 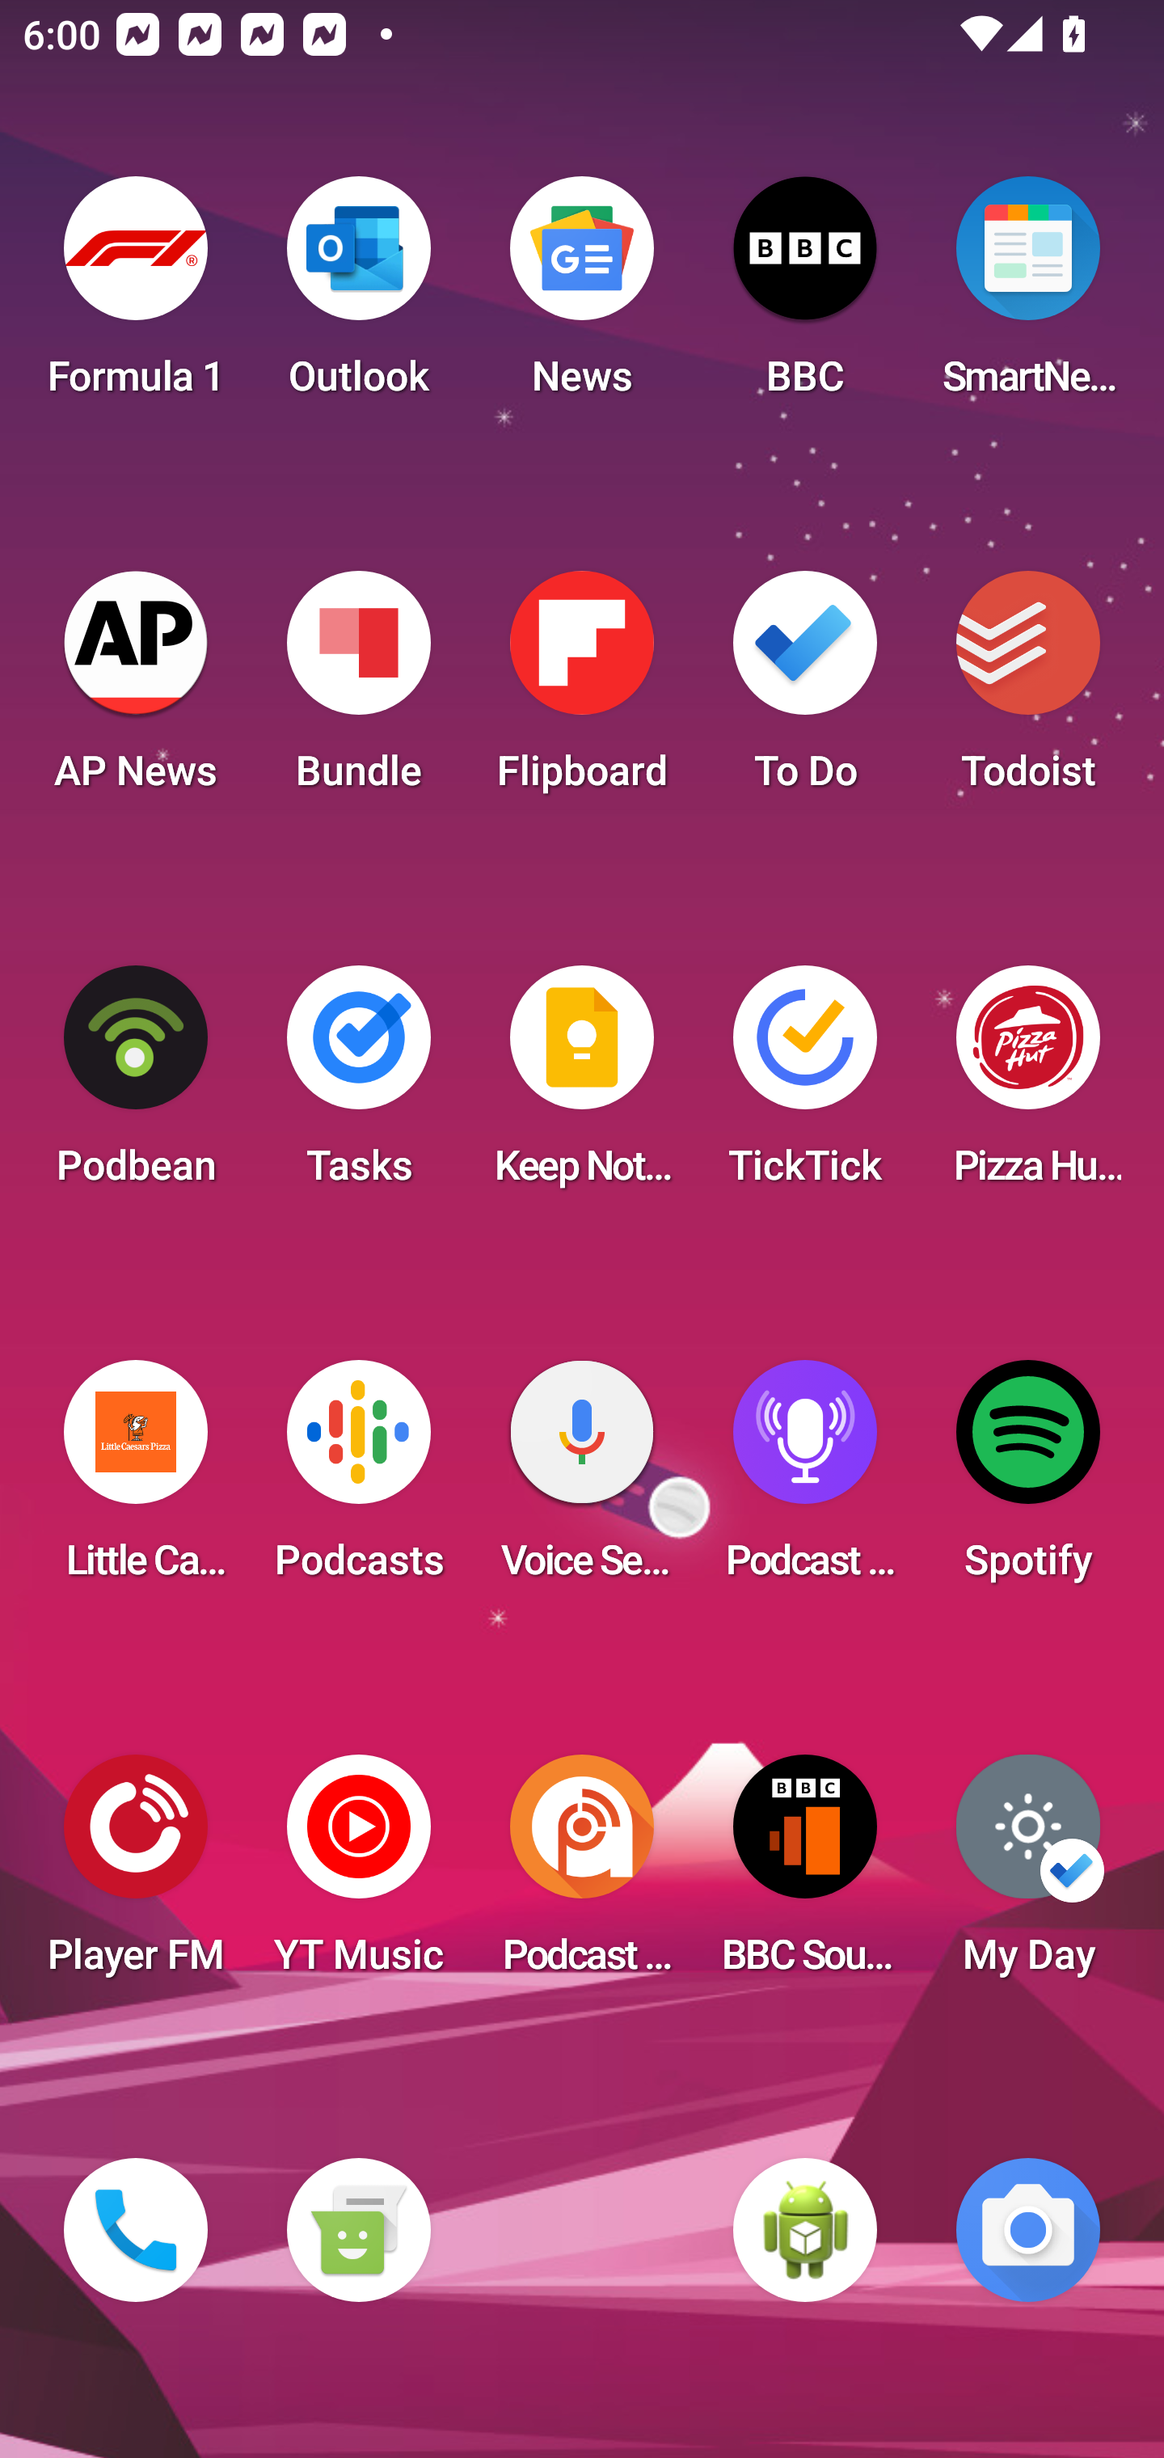 I want to click on Spotify, so click(x=1028, y=1480).